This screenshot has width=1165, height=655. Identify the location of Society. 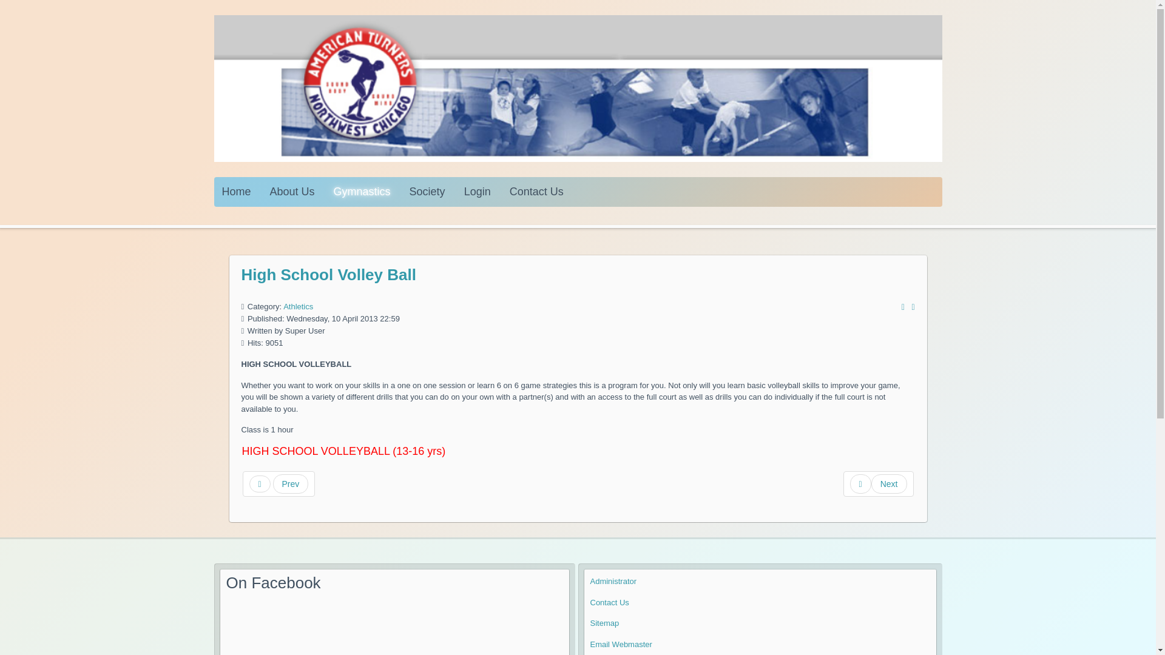
(427, 192).